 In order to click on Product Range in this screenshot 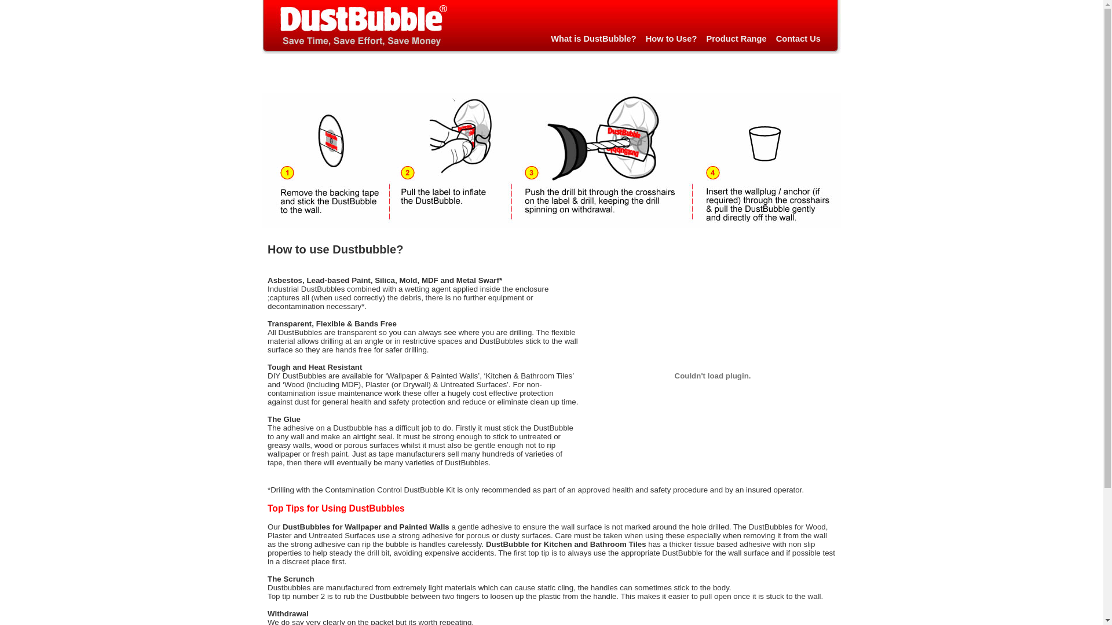, I will do `click(741, 39)`.